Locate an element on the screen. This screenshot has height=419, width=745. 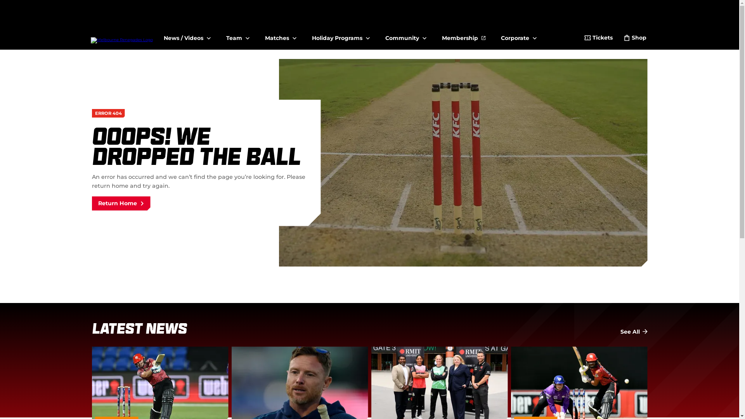
Team is located at coordinates (237, 35).